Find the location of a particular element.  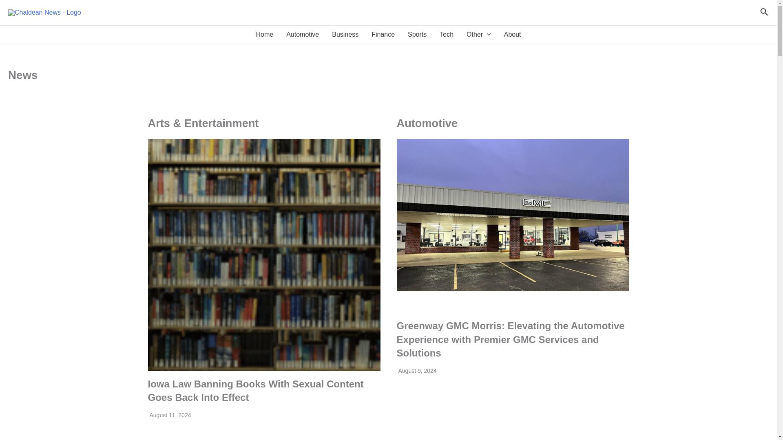

Home is located at coordinates (264, 34).